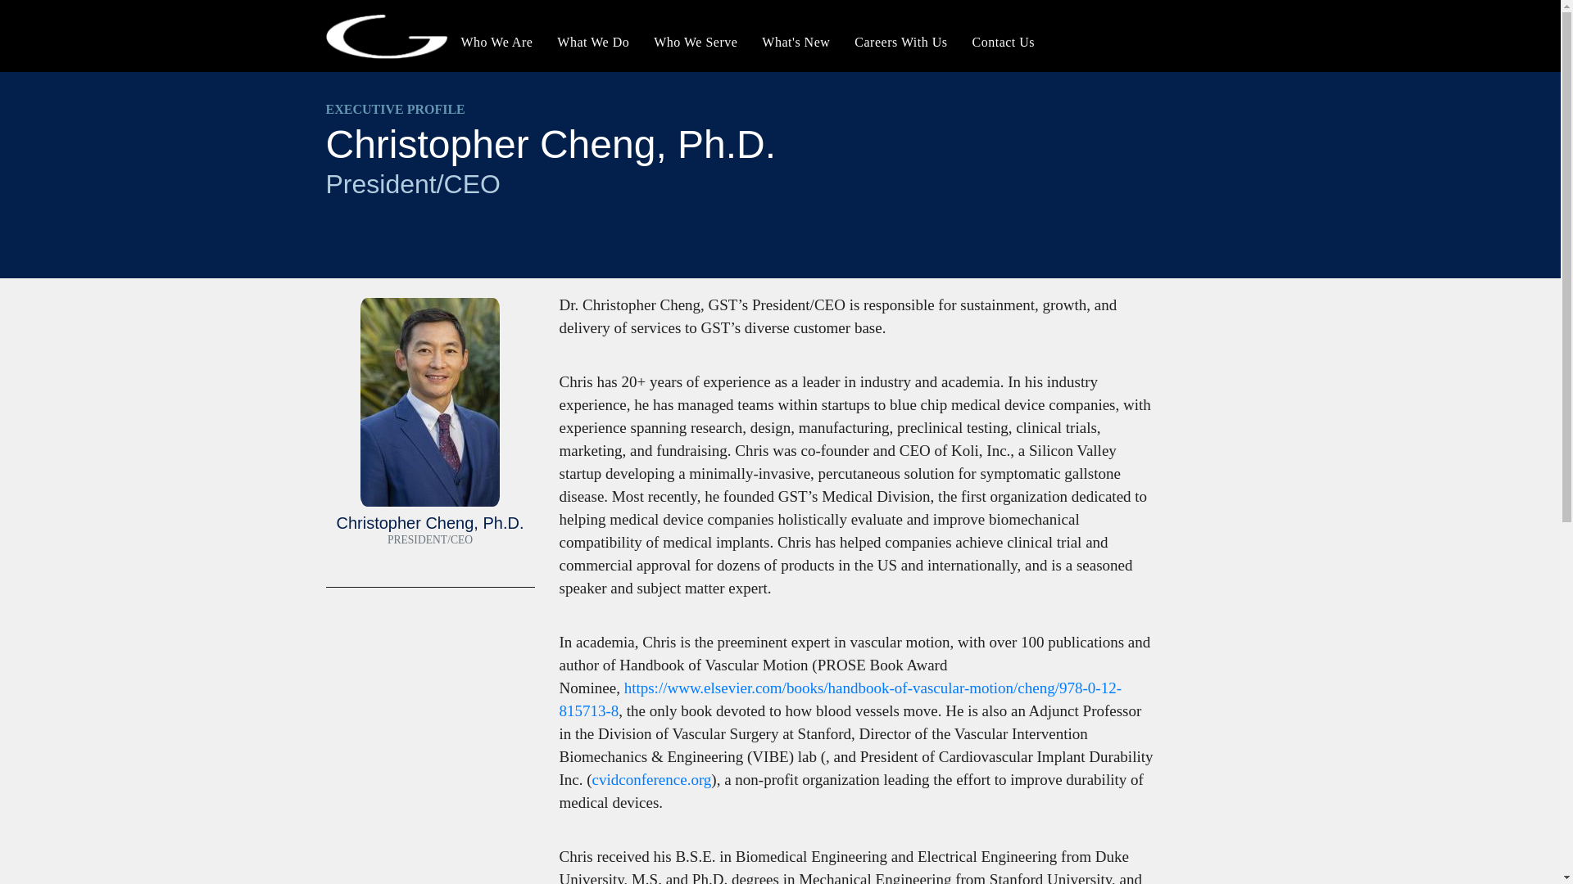 The height and width of the screenshot is (884, 1573). Describe the element at coordinates (796, 42) in the screenshot. I see `What's New` at that location.